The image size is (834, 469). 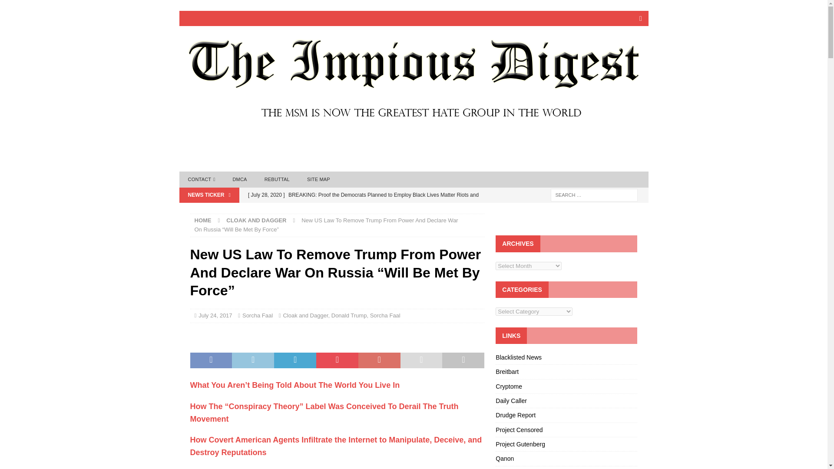 What do you see at coordinates (203, 162) in the screenshot?
I see `HISTORY` at bounding box center [203, 162].